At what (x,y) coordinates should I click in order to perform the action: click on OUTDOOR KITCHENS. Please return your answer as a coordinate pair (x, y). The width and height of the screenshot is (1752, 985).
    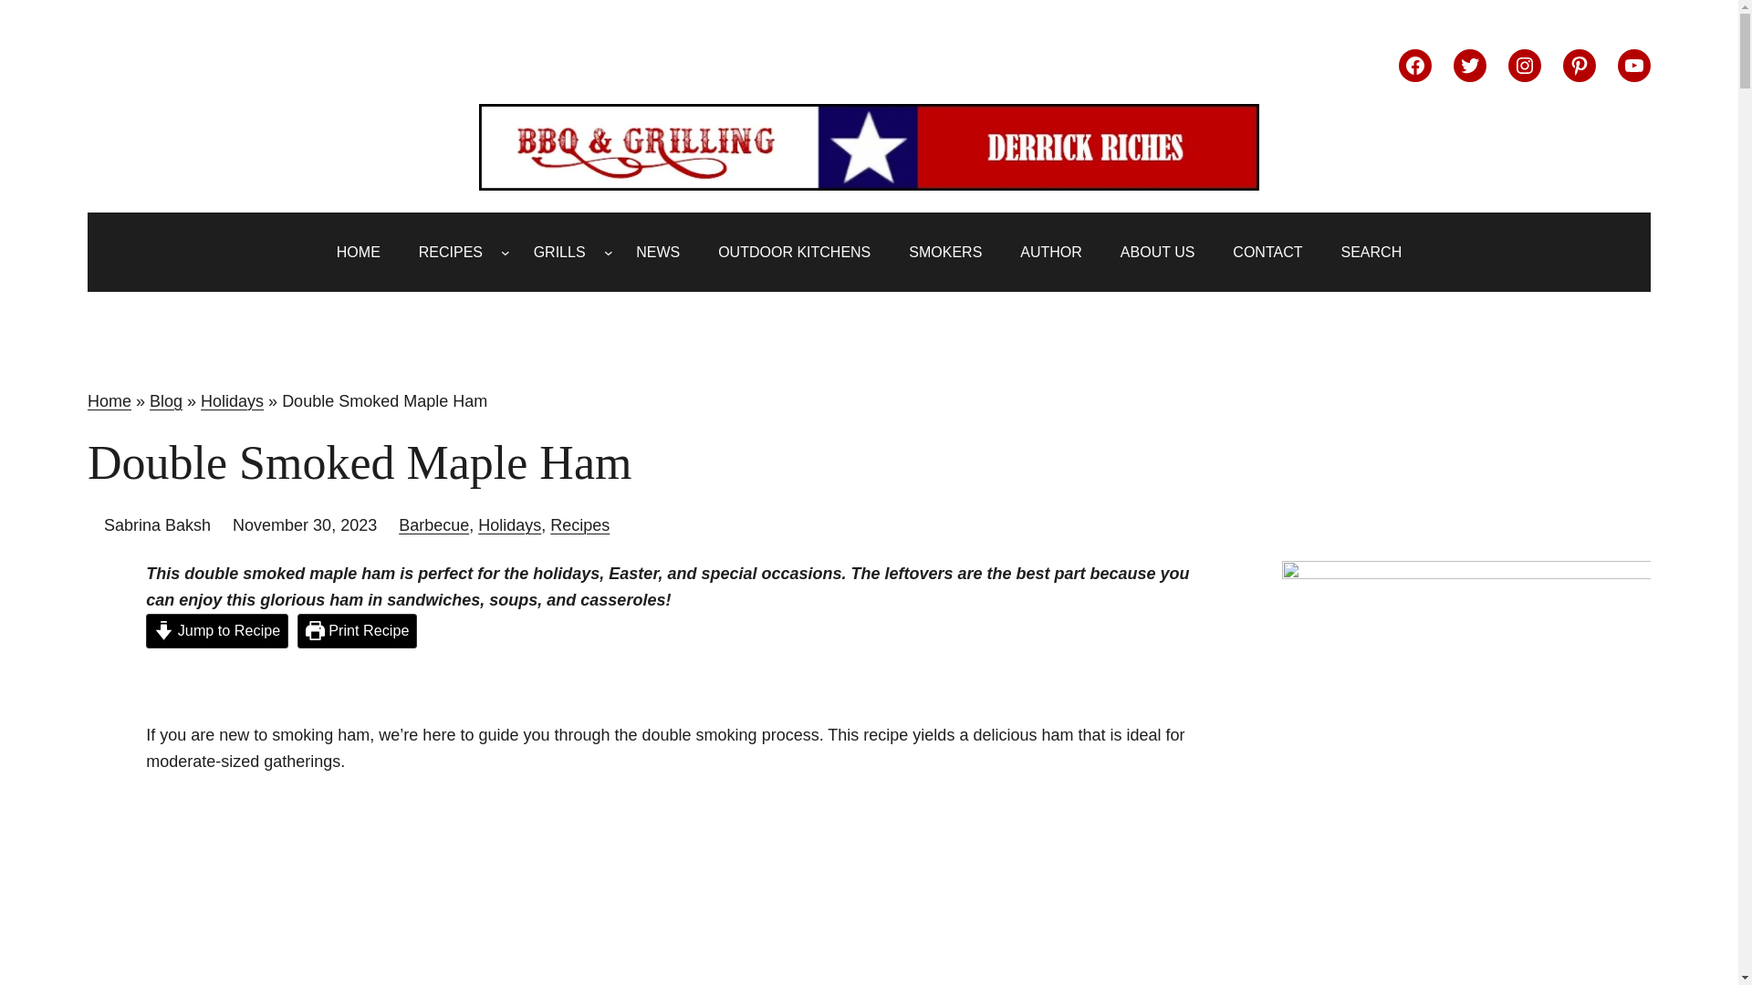
    Looking at the image, I should click on (794, 252).